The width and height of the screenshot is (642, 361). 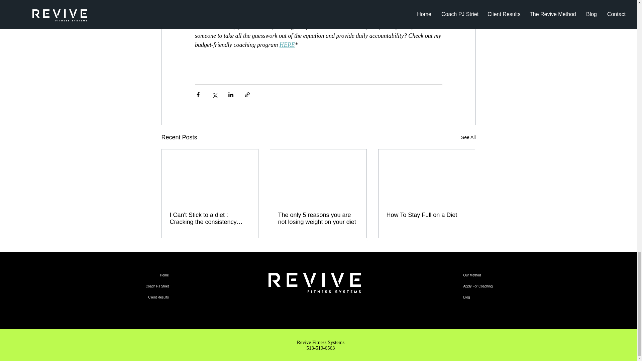 What do you see at coordinates (426, 215) in the screenshot?
I see `How To Stay Full on a Diet` at bounding box center [426, 215].